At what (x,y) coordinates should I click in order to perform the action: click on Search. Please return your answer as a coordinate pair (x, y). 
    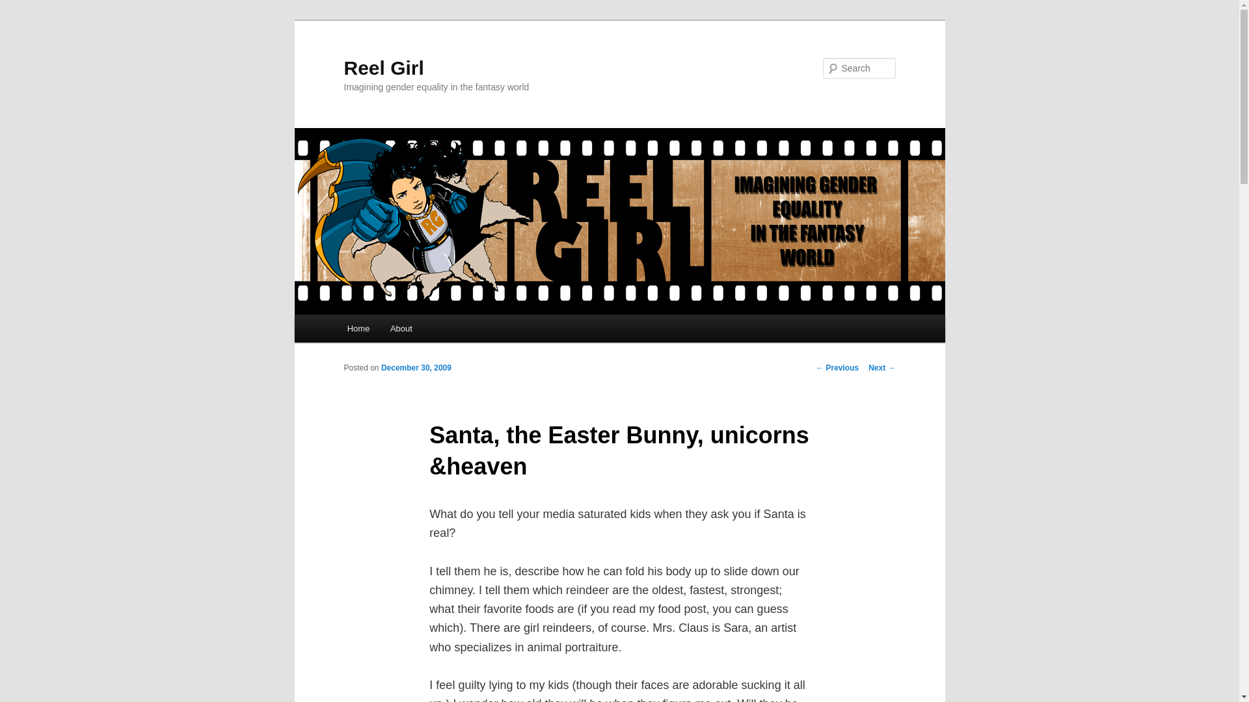
    Looking at the image, I should click on (21, 7).